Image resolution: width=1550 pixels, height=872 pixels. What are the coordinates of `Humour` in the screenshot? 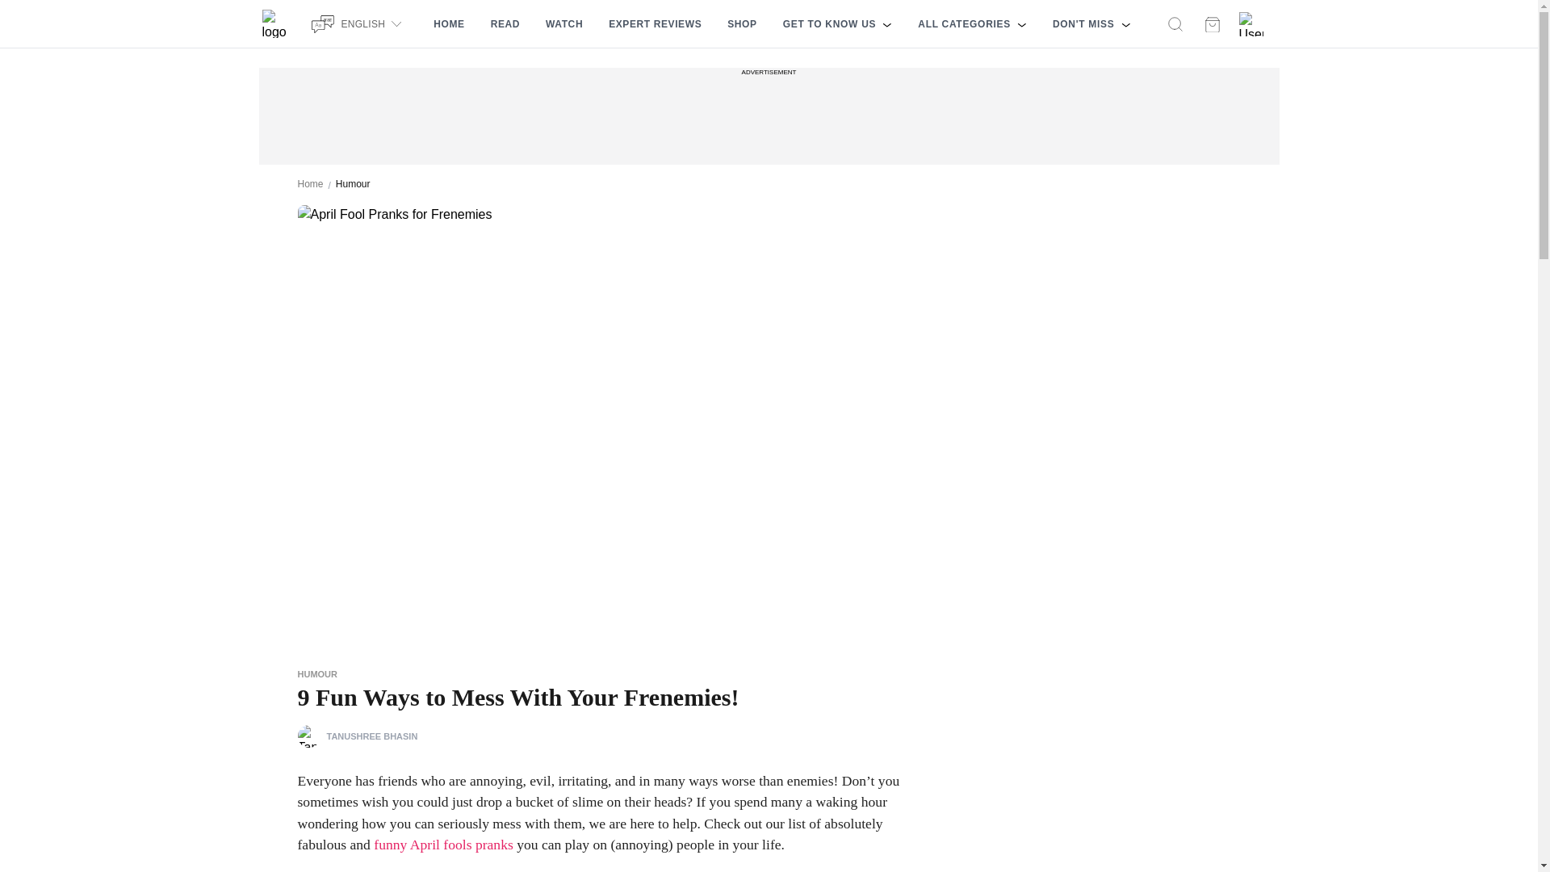 It's located at (353, 184).